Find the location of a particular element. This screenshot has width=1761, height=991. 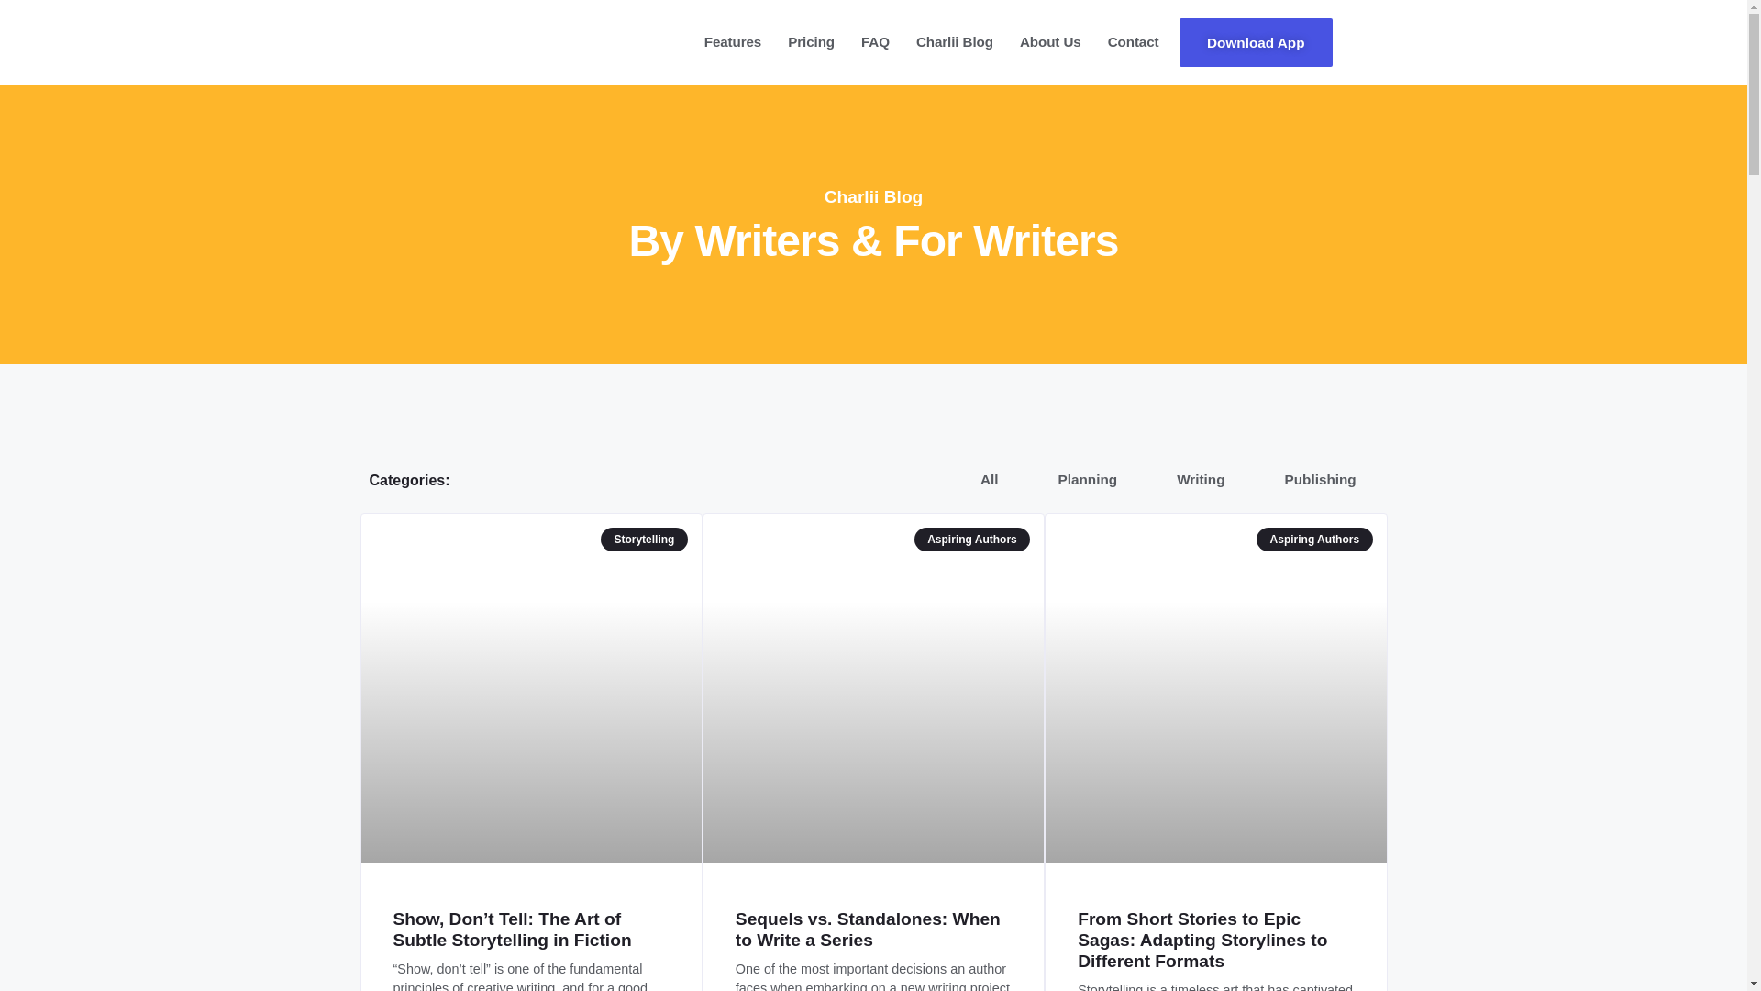

FAQ is located at coordinates (875, 42).